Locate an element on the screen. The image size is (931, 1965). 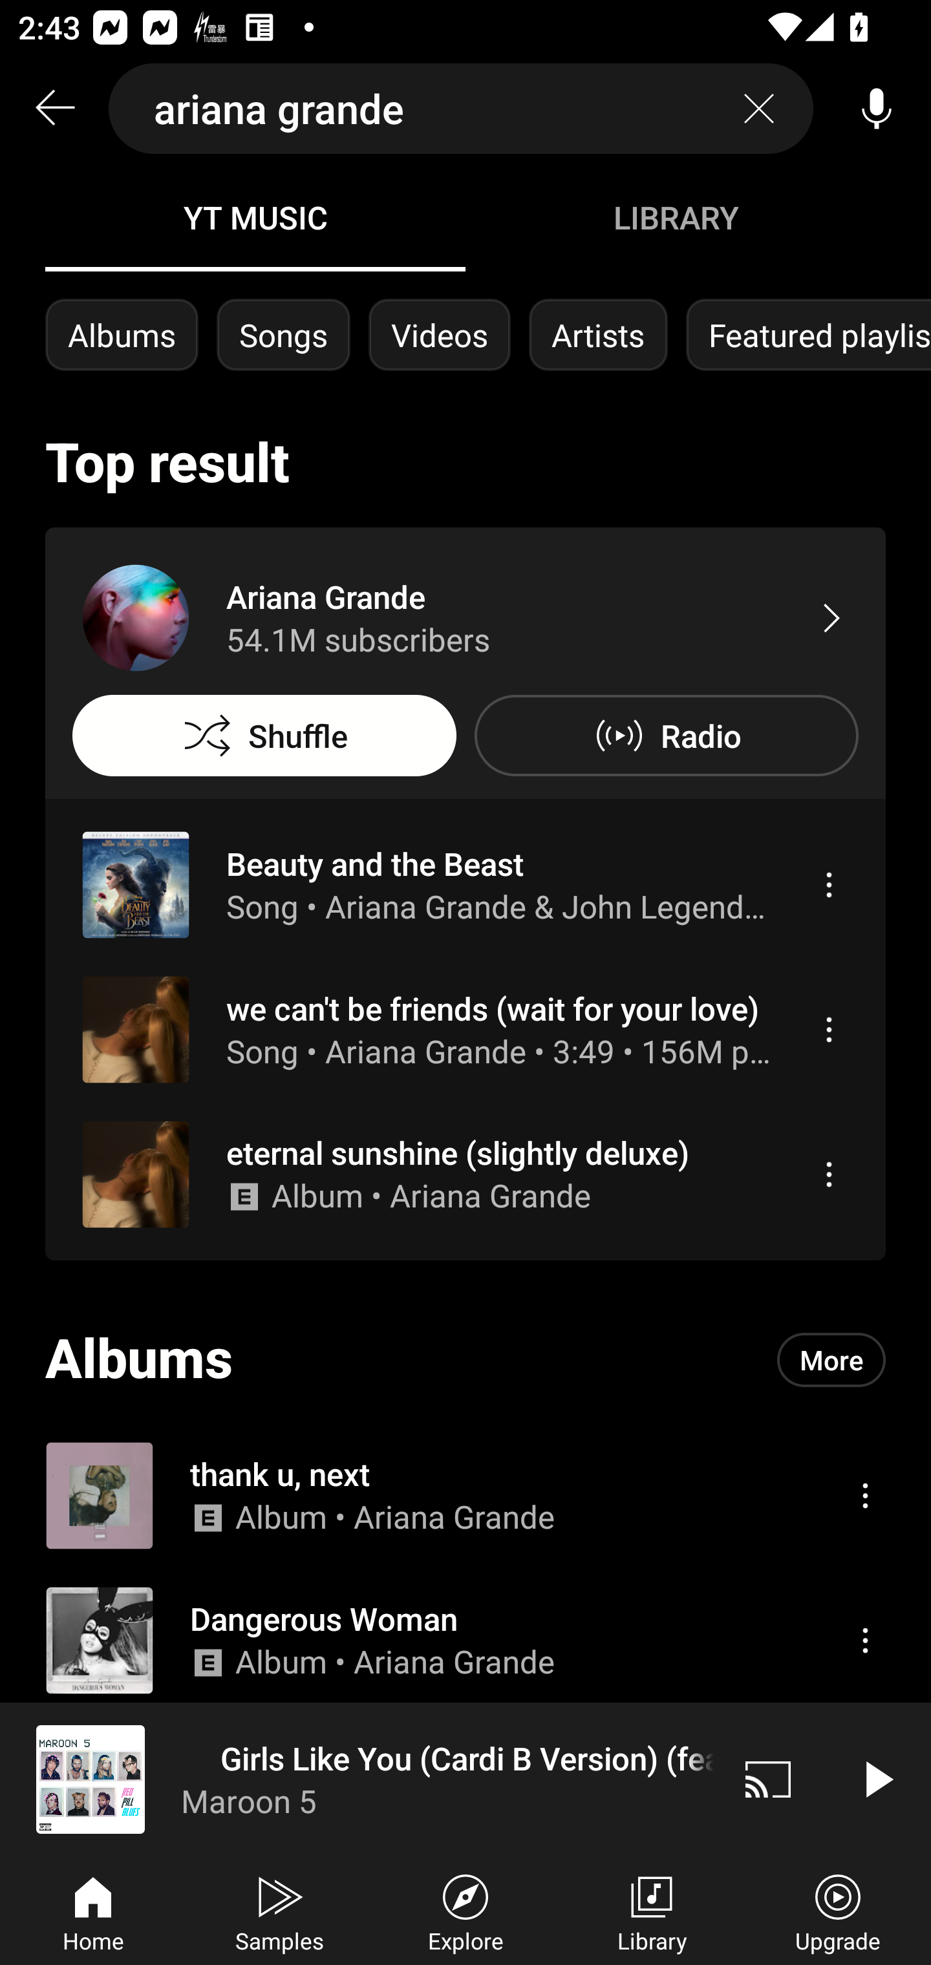
Albums More More is located at coordinates (465, 1359).